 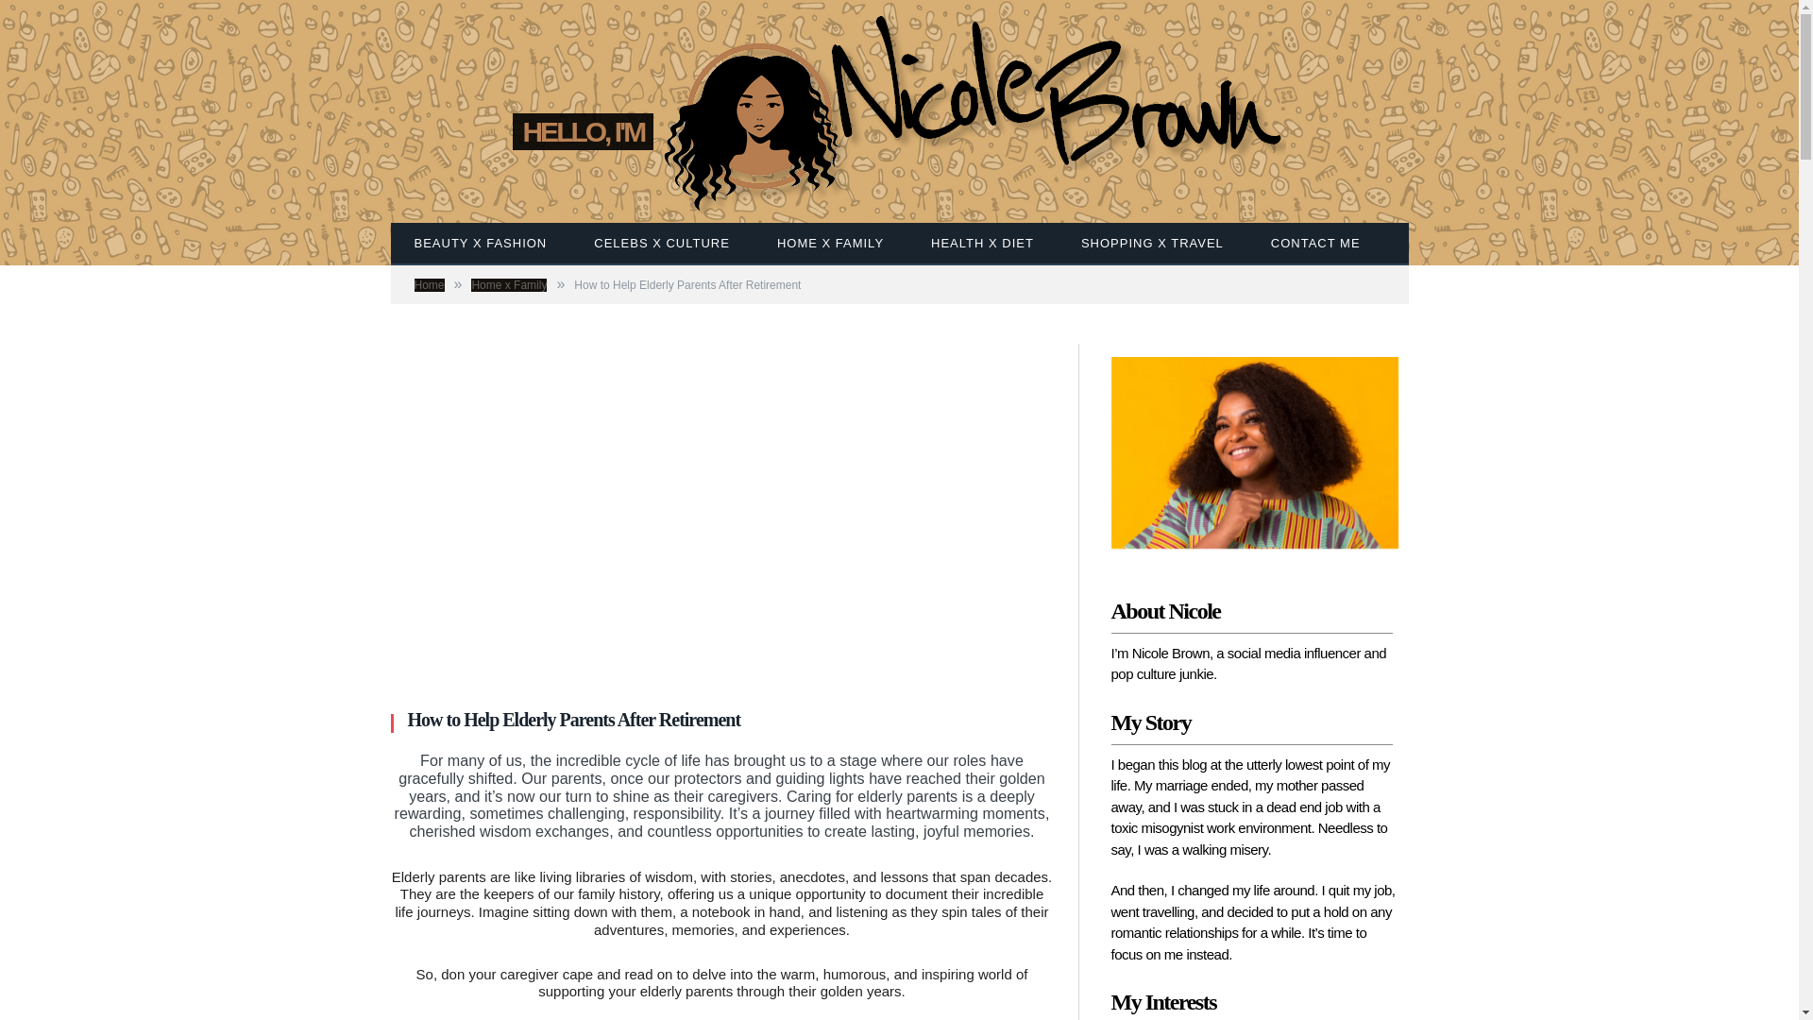 What do you see at coordinates (982, 244) in the screenshot?
I see `HEALTH X DIET` at bounding box center [982, 244].